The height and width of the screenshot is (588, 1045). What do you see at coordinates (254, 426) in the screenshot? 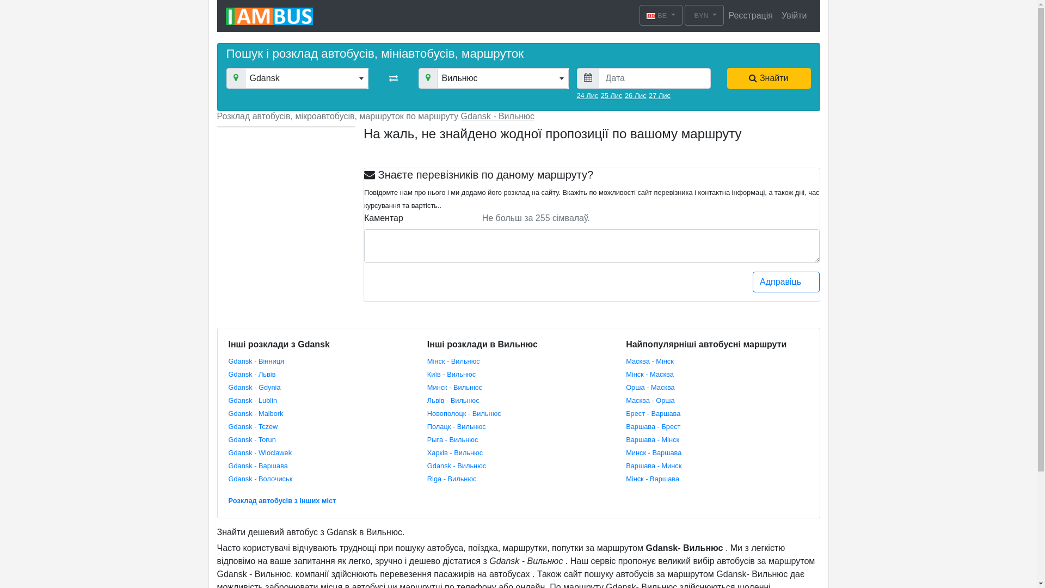
I see `Gdansk - Tczew` at bounding box center [254, 426].